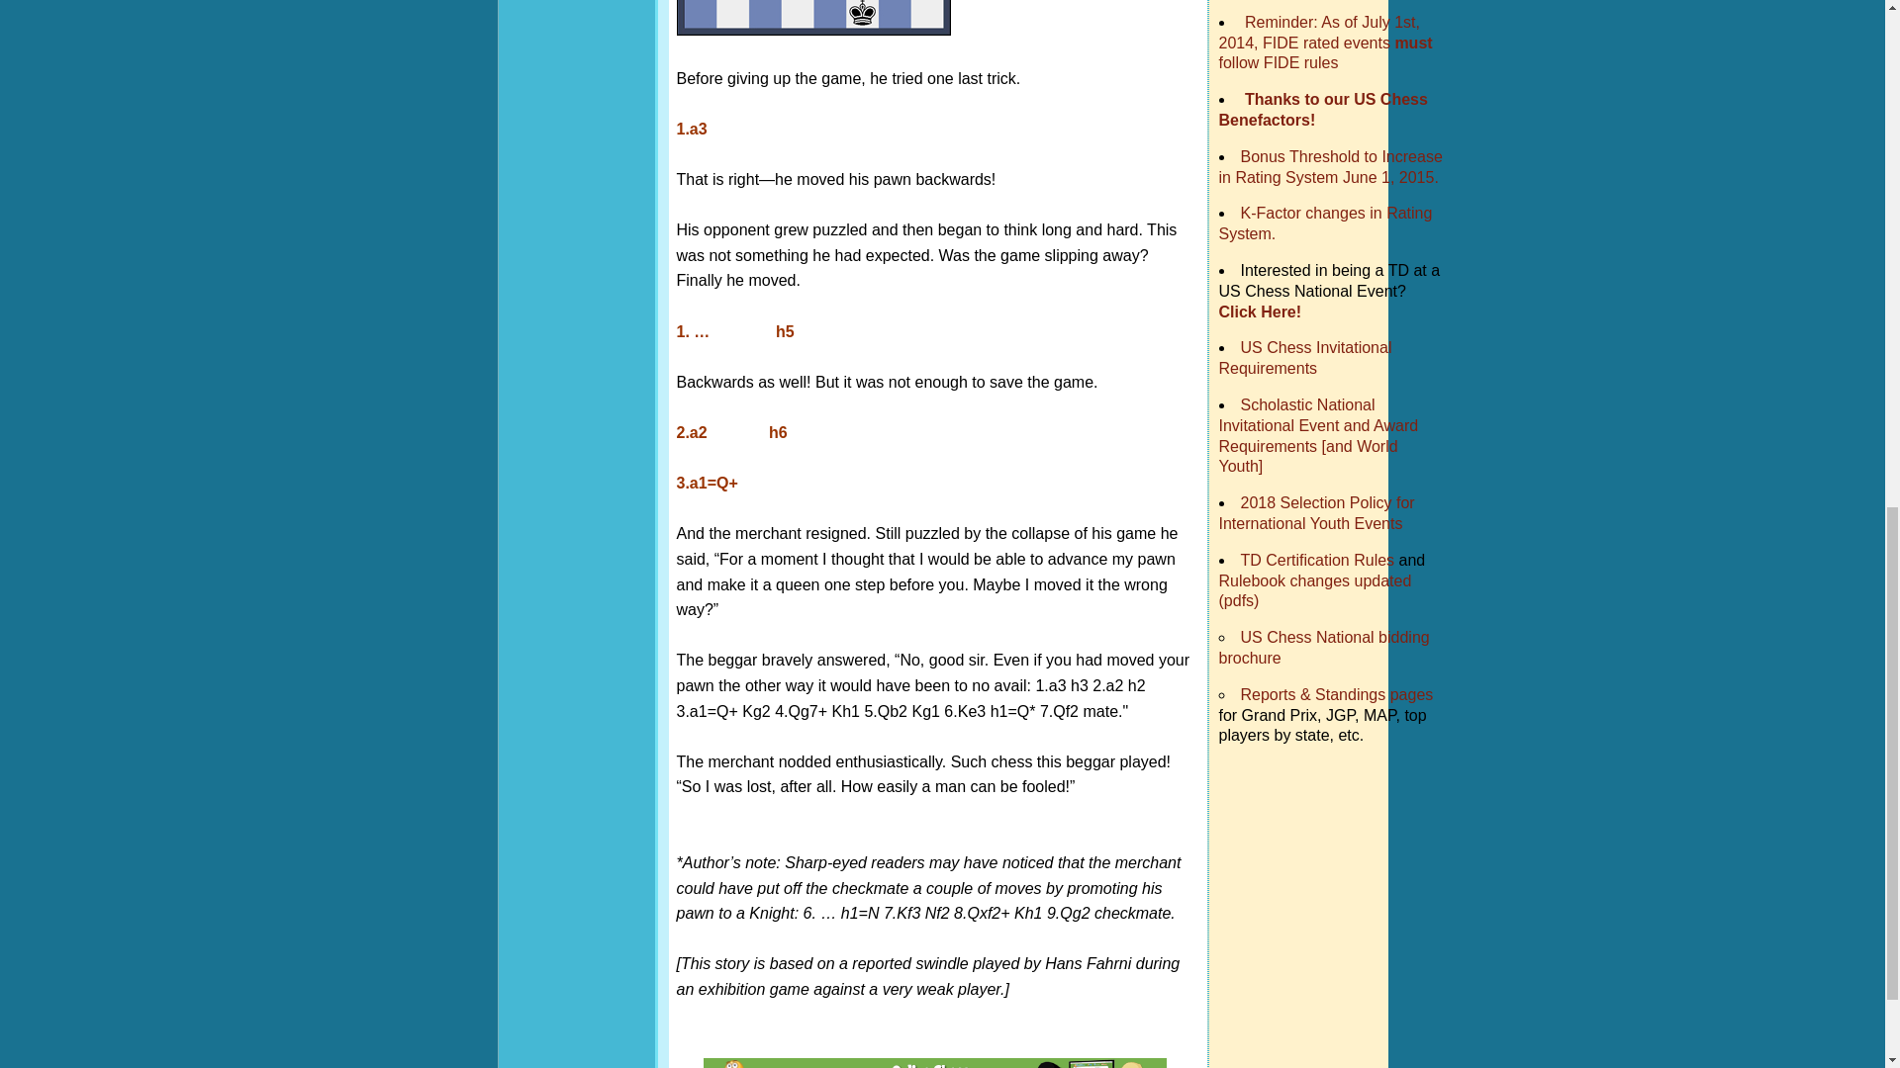 The width and height of the screenshot is (1900, 1068). What do you see at coordinates (1306, 358) in the screenshot?
I see `US Chess Invitational Requirements` at bounding box center [1306, 358].